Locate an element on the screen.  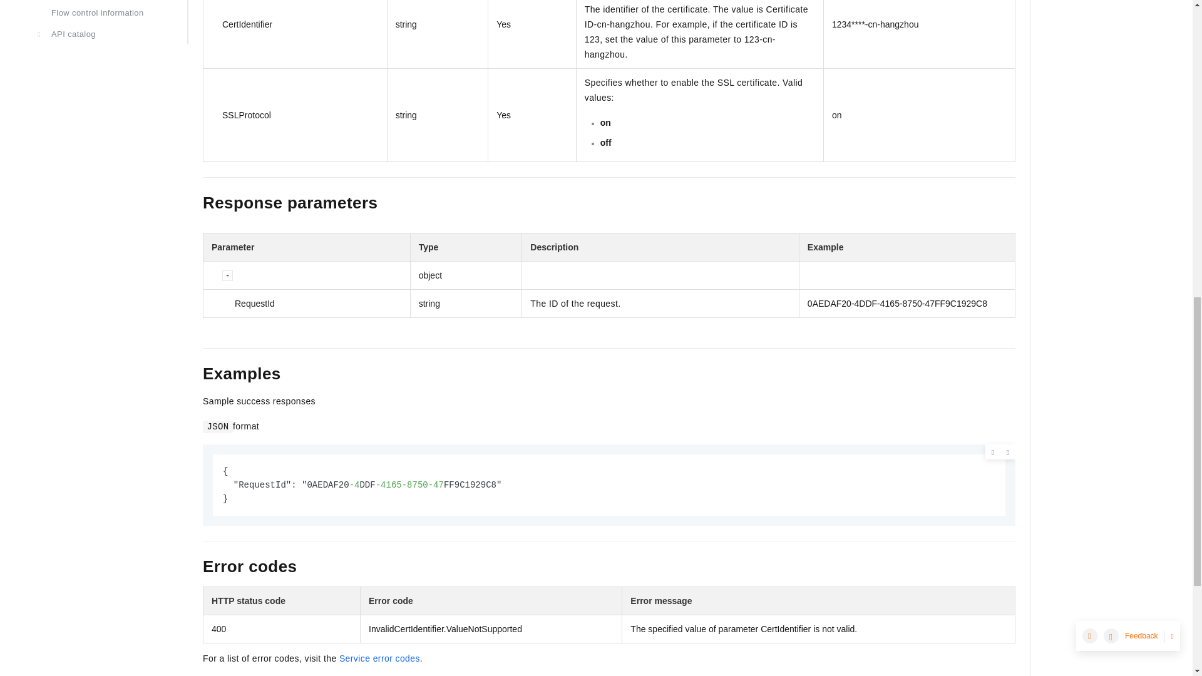
DescribeCdnDomainByCertificate is located at coordinates (97, 329).